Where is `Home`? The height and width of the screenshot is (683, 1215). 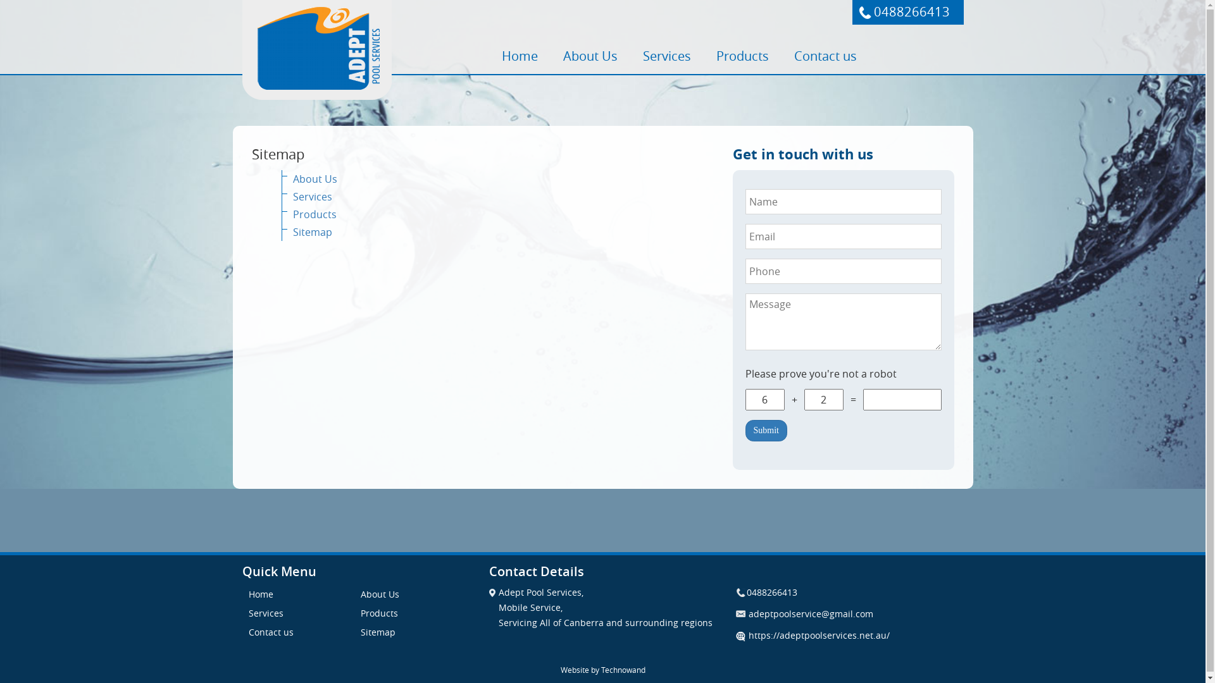 Home is located at coordinates (519, 56).